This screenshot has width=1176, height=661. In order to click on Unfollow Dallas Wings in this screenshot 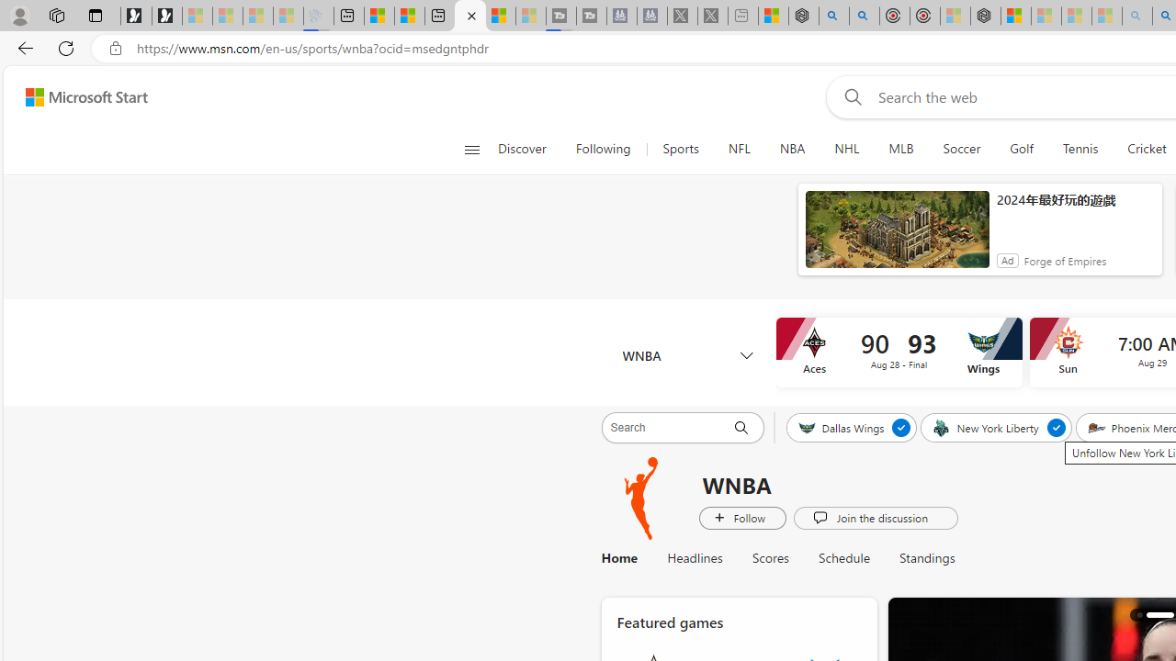, I will do `click(902, 427)`.